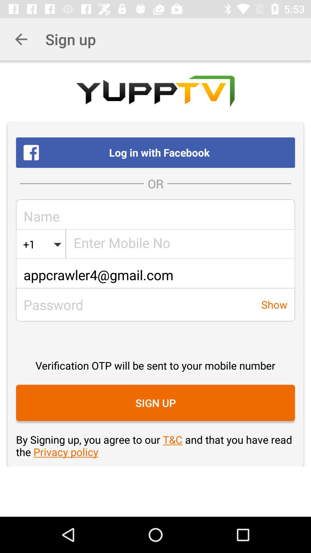 The width and height of the screenshot is (311, 553). Describe the element at coordinates (180, 244) in the screenshot. I see `search bar` at that location.